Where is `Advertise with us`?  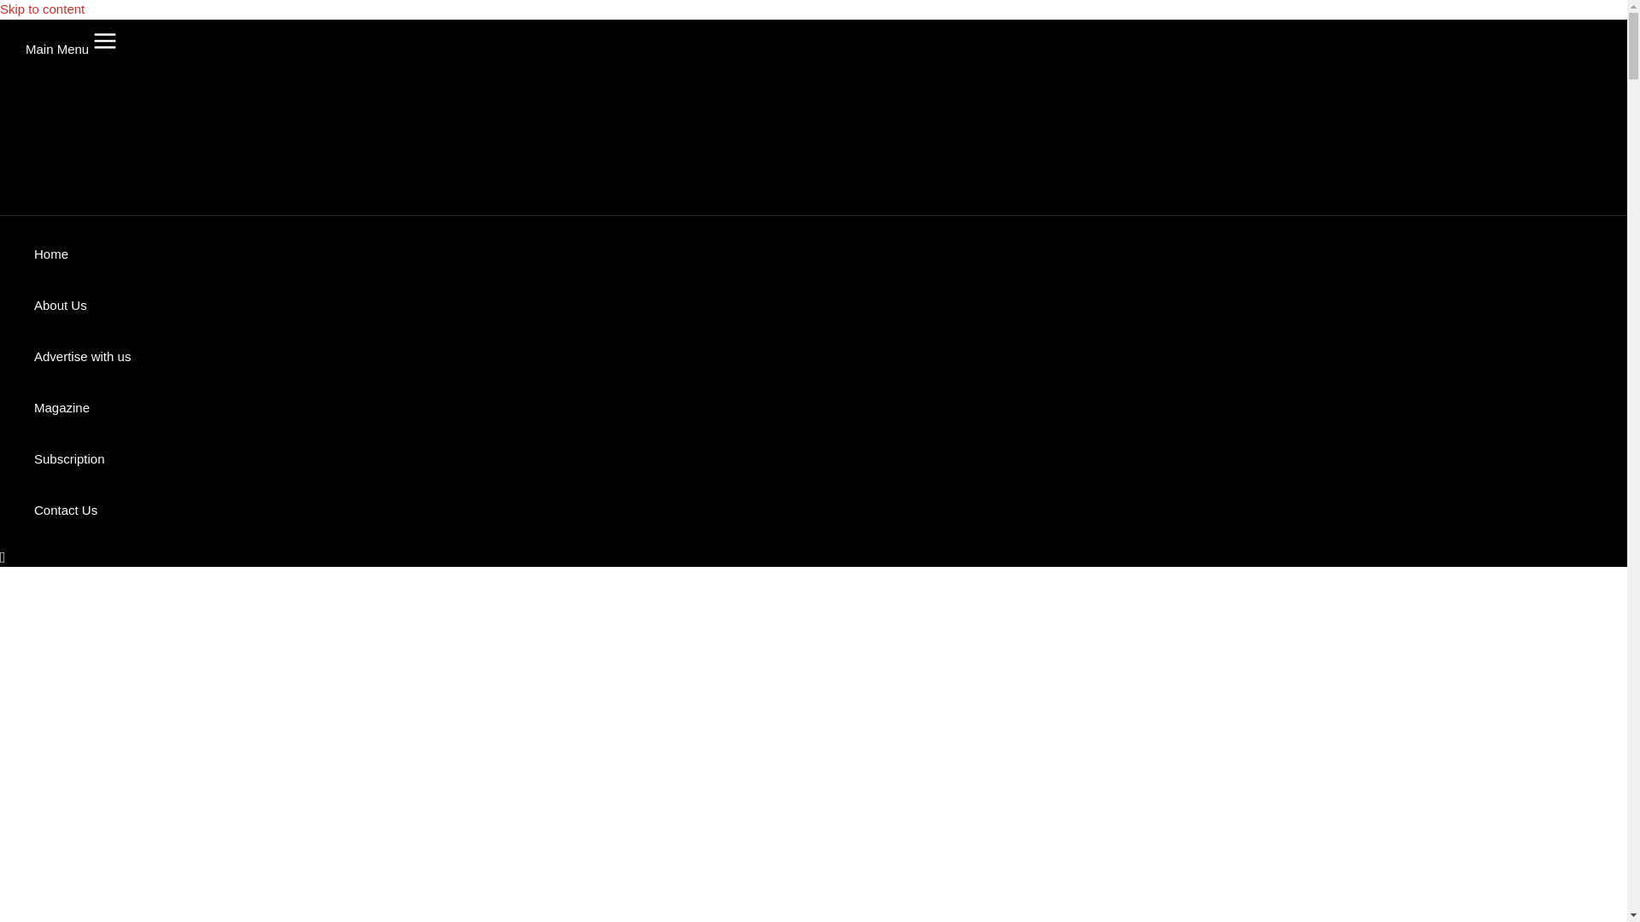 Advertise with us is located at coordinates (82, 357).